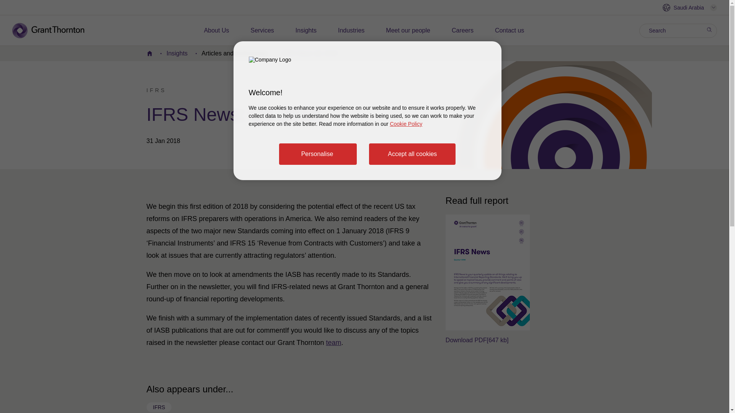 The height and width of the screenshot is (413, 735). Describe the element at coordinates (351, 31) in the screenshot. I see `Industries` at that location.